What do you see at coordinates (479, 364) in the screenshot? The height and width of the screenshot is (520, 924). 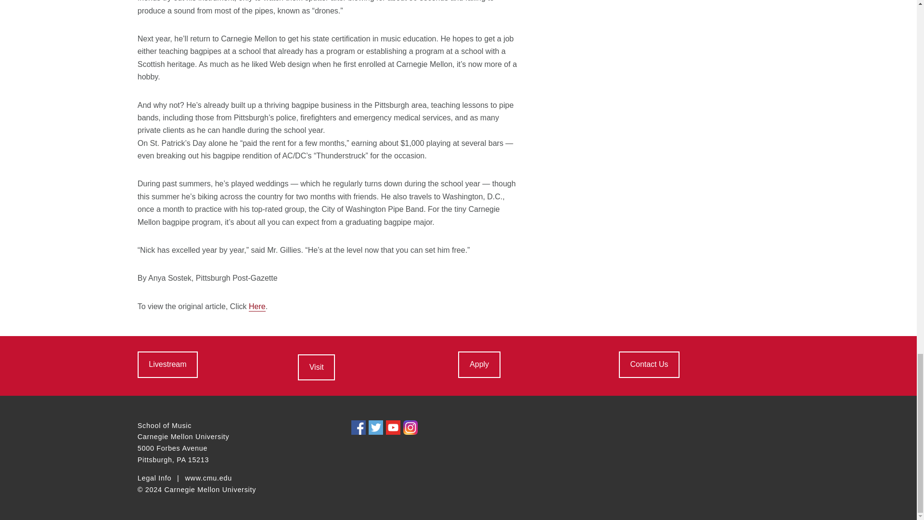 I see `Apply button` at bounding box center [479, 364].